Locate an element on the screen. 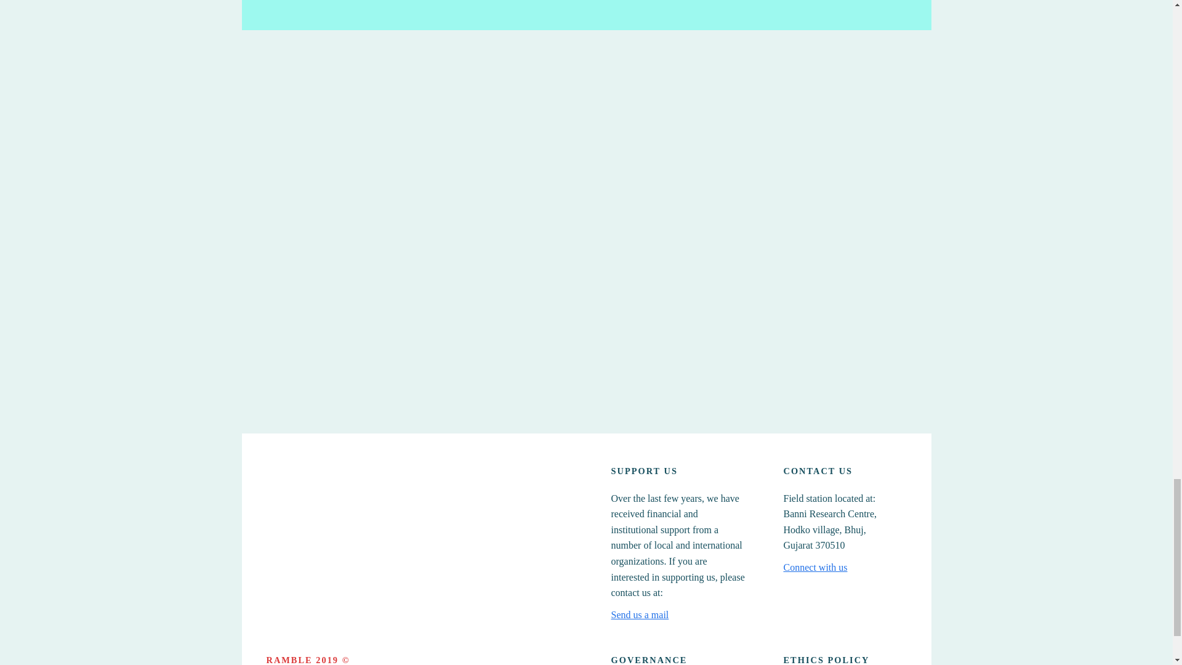 The width and height of the screenshot is (1182, 665). GOVERNANCE is located at coordinates (649, 659).